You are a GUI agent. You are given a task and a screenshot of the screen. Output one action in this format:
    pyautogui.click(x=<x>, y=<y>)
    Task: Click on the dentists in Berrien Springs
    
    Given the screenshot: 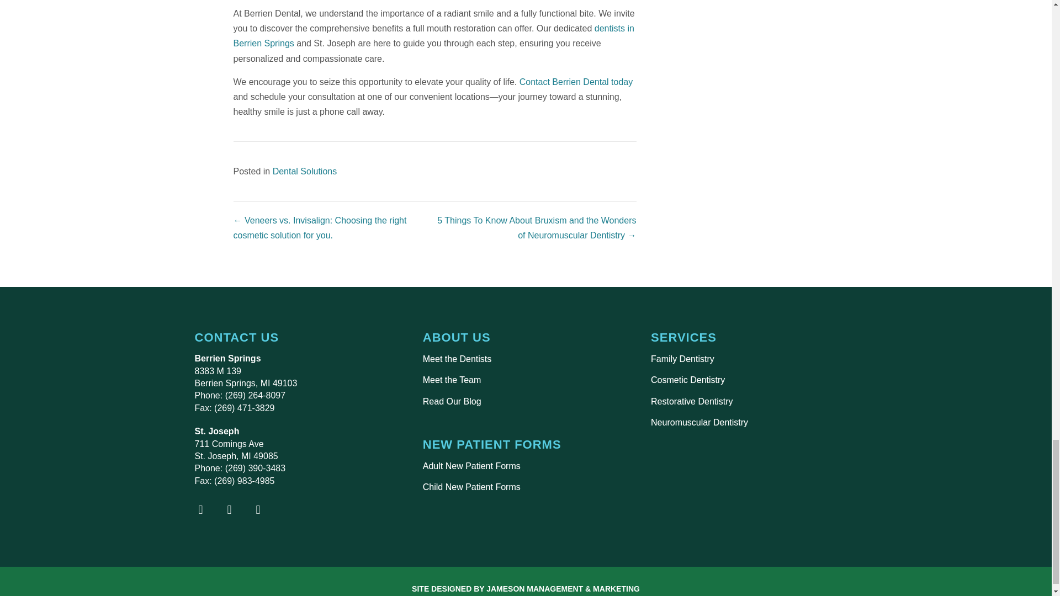 What is the action you would take?
    pyautogui.click(x=433, y=36)
    